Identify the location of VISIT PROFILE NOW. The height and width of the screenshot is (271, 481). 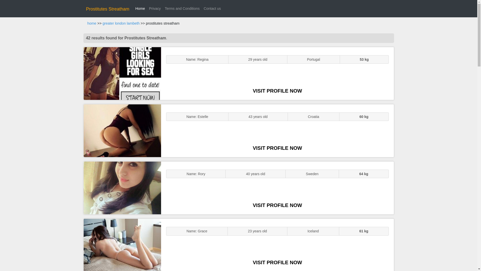
(277, 262).